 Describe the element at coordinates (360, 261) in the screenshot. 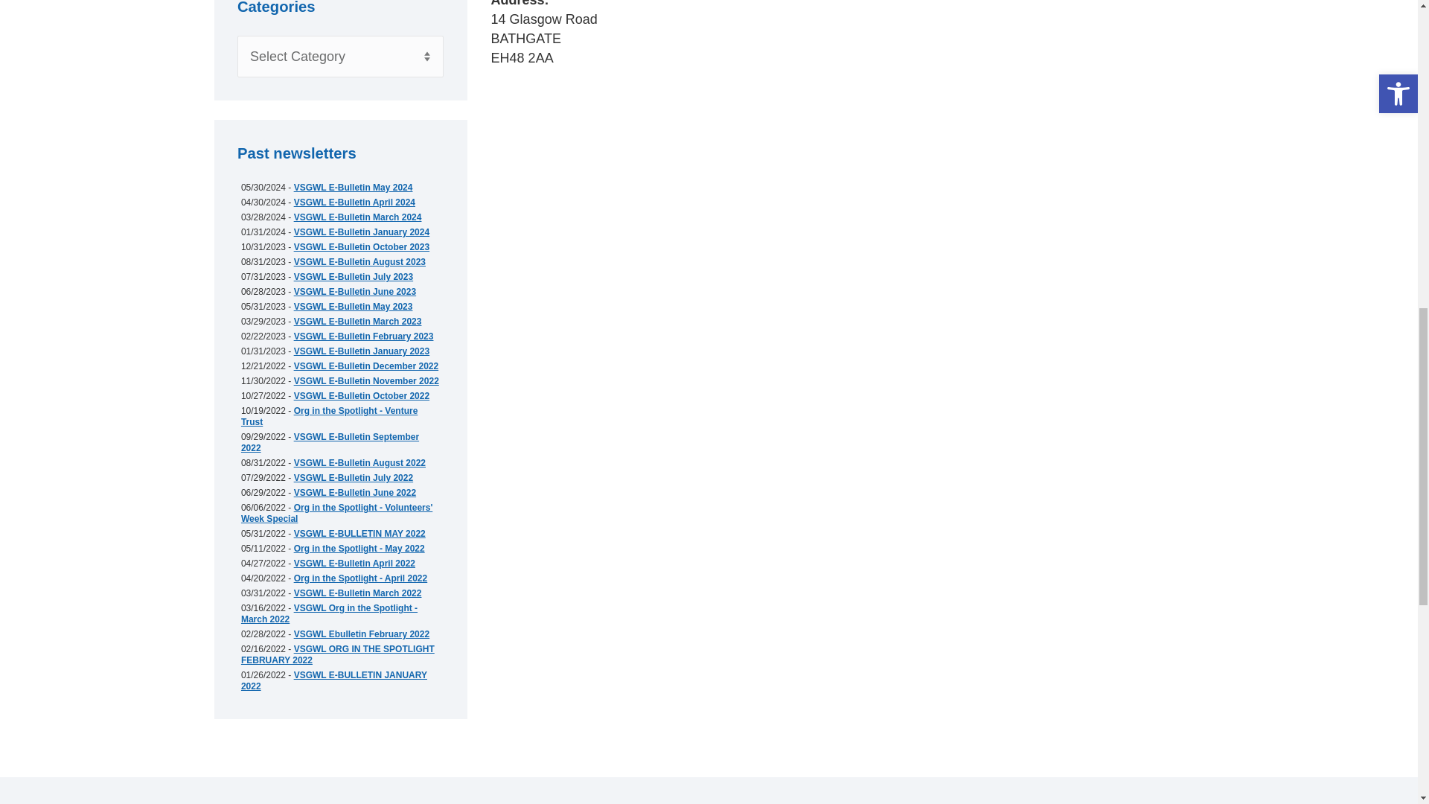

I see `VSGWL E-Bulletin August 2023` at that location.